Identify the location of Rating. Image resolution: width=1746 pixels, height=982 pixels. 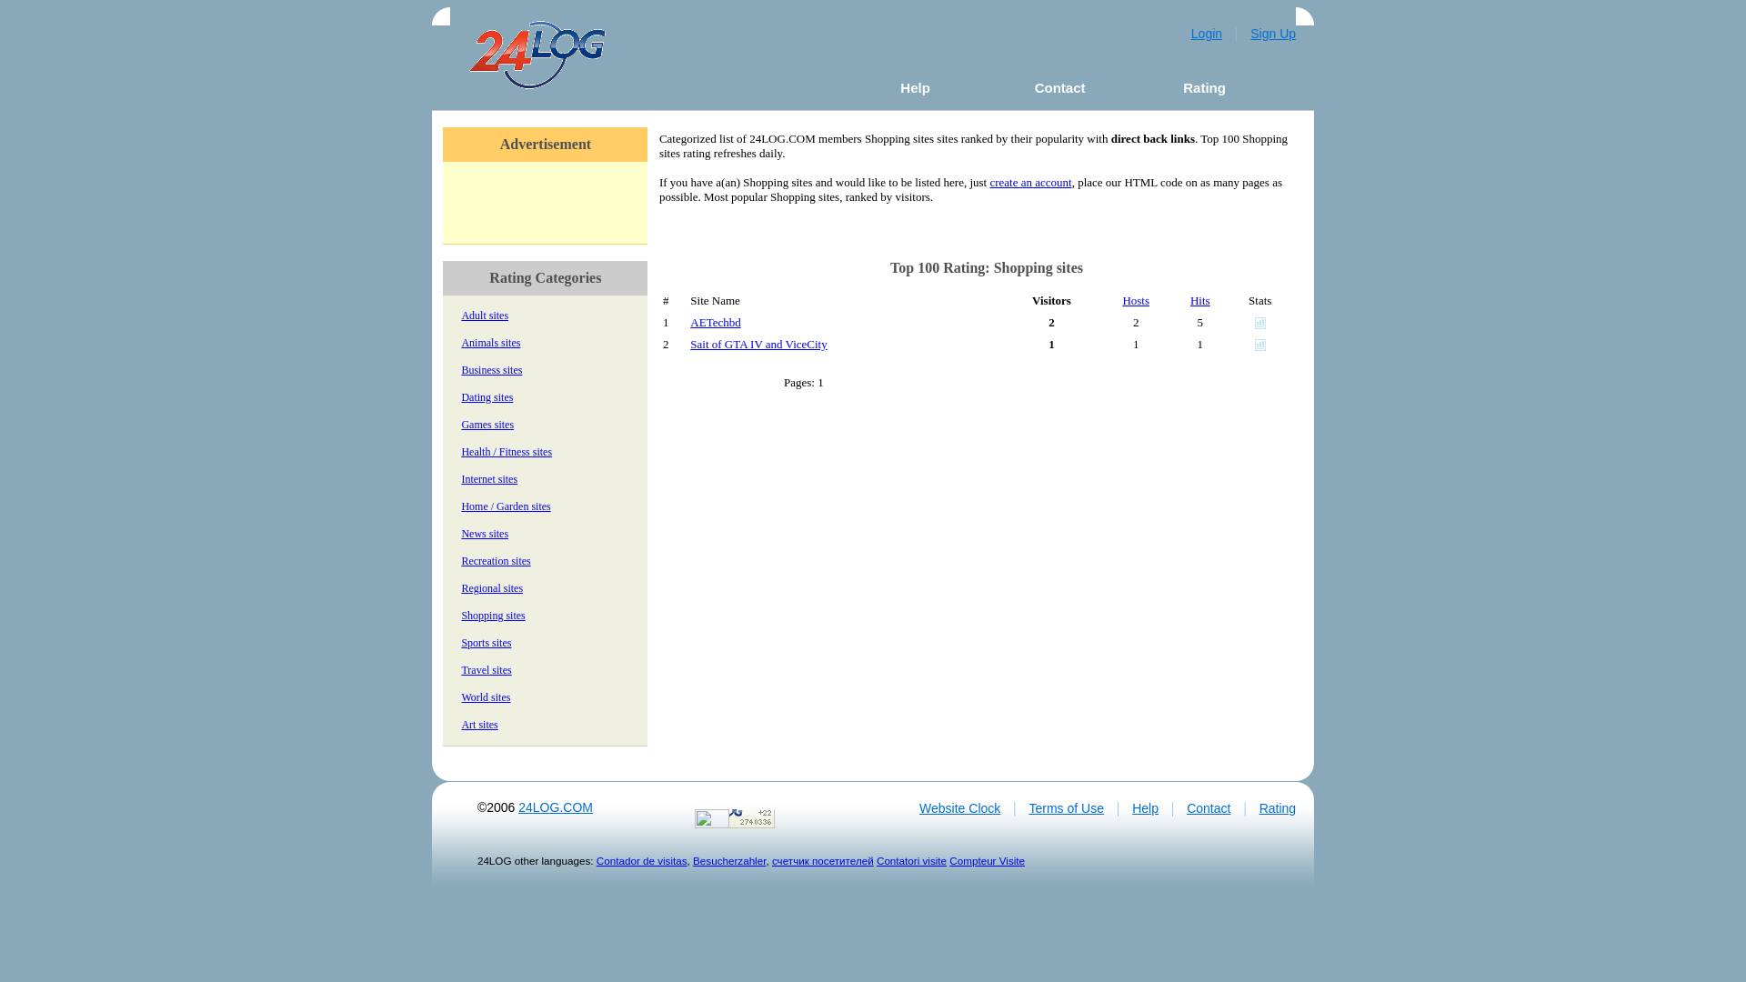
(1204, 87).